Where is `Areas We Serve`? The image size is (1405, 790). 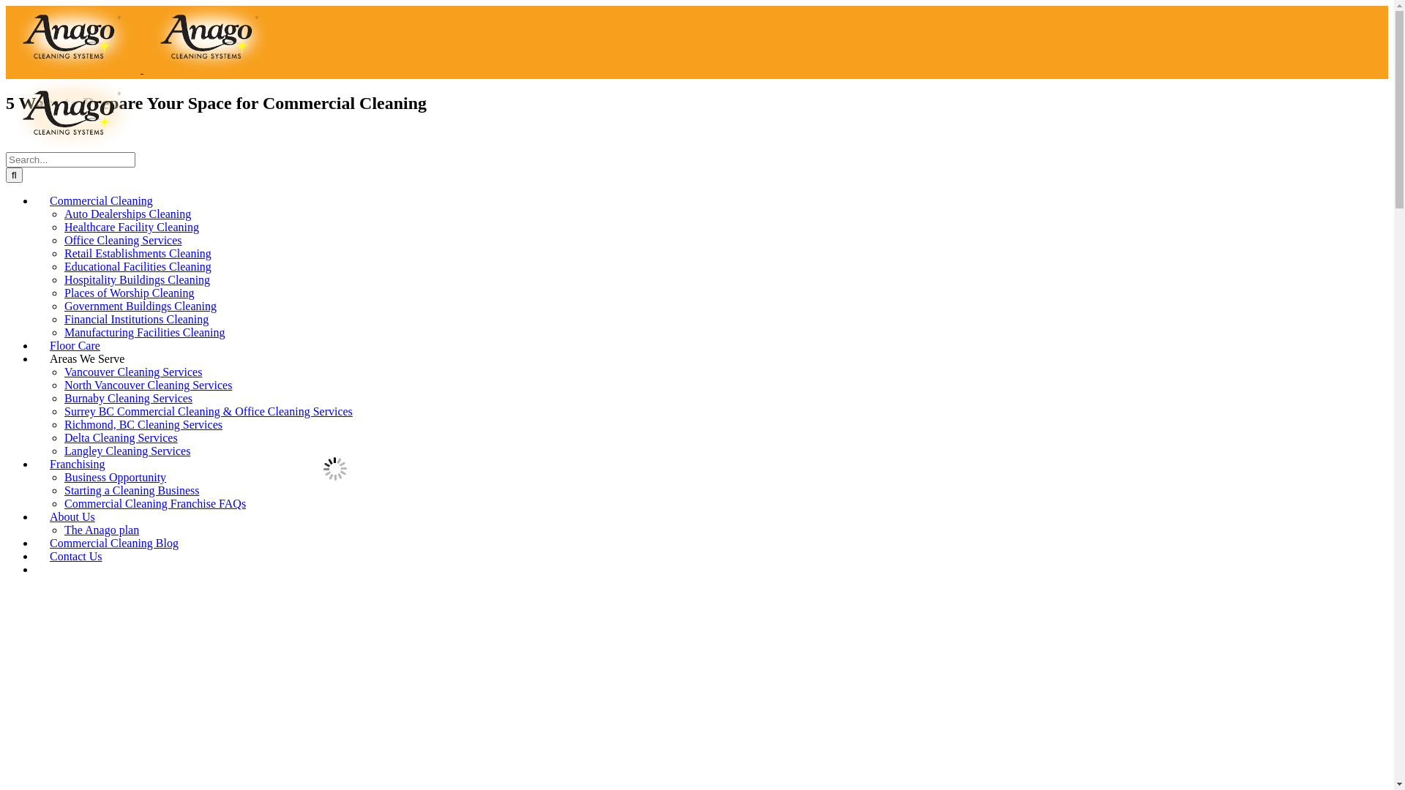 Areas We Serve is located at coordinates (87, 358).